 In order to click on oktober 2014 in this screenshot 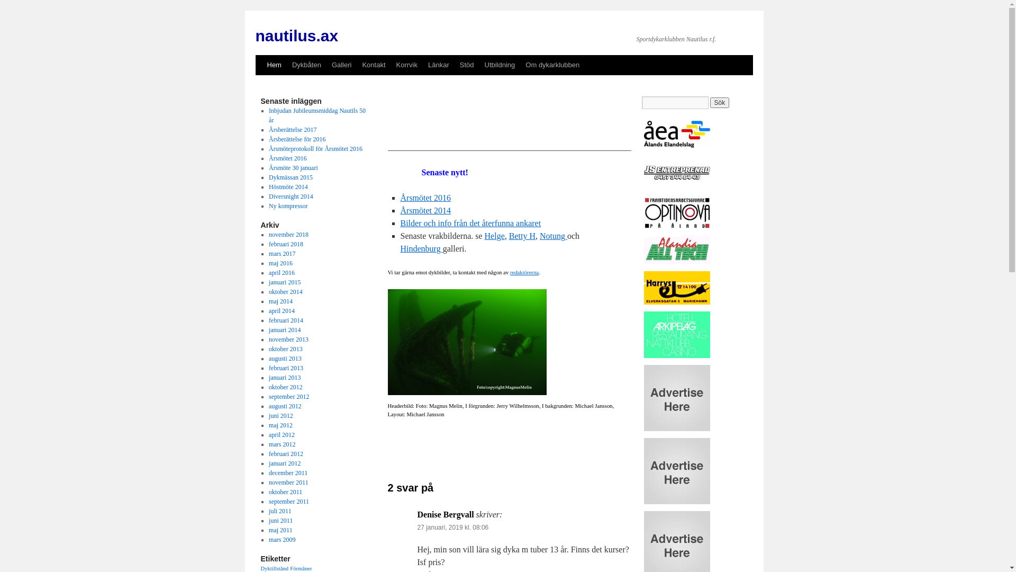, I will do `click(286, 292)`.